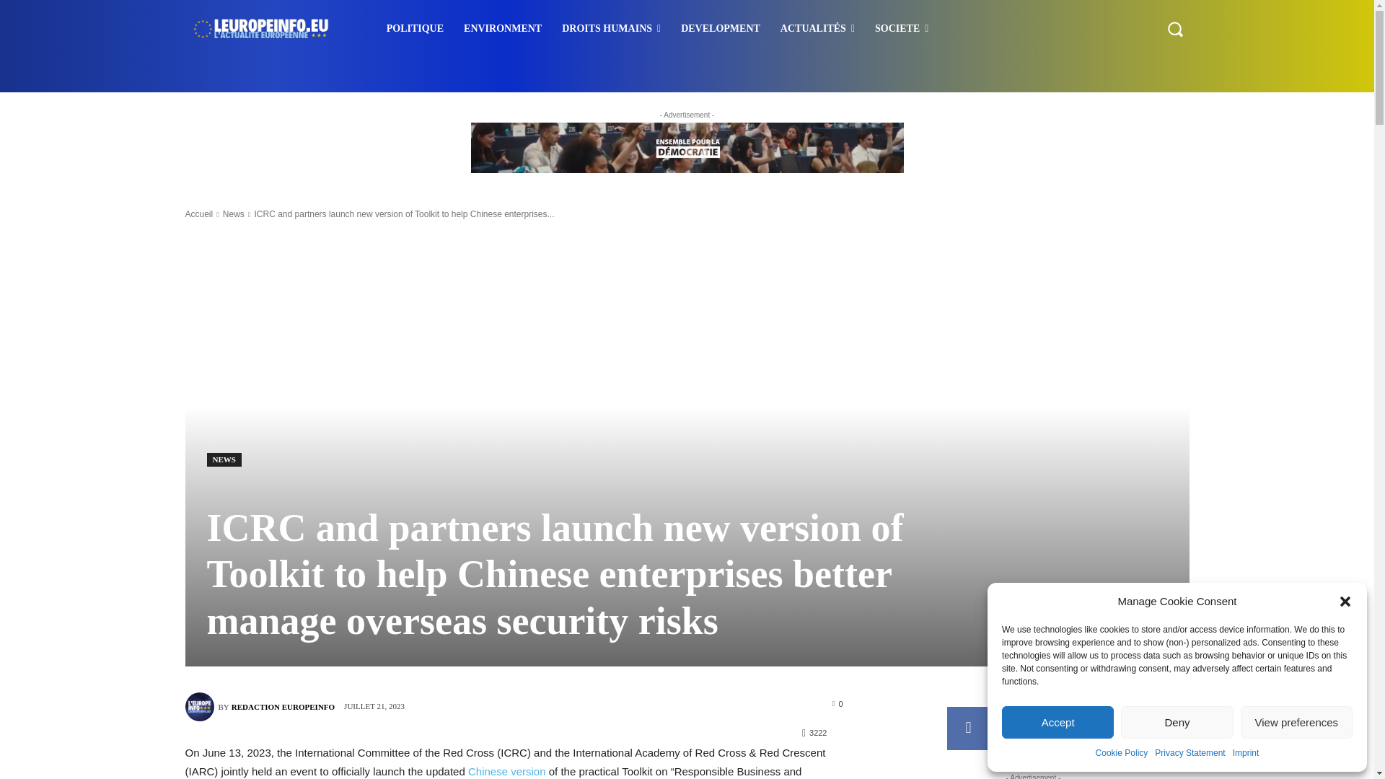 The width and height of the screenshot is (1385, 779). What do you see at coordinates (1245, 753) in the screenshot?
I see `Imprint` at bounding box center [1245, 753].